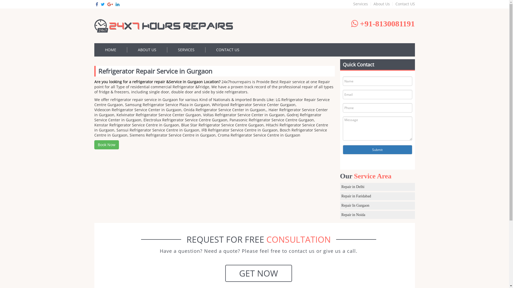 The height and width of the screenshot is (288, 513). Describe the element at coordinates (377, 150) in the screenshot. I see `Submit` at that location.